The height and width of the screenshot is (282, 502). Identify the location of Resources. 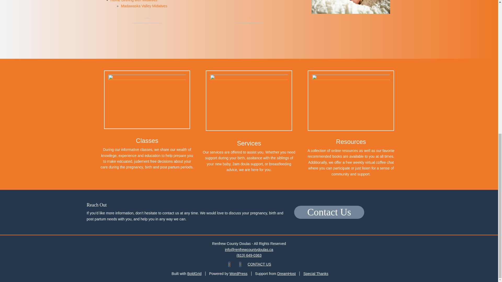
(351, 142).